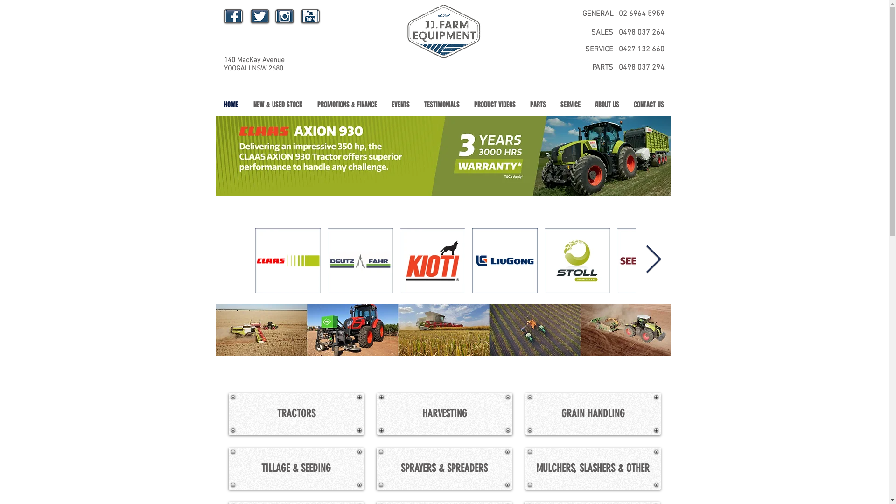  What do you see at coordinates (445, 414) in the screenshot?
I see `HARVESTING` at bounding box center [445, 414].